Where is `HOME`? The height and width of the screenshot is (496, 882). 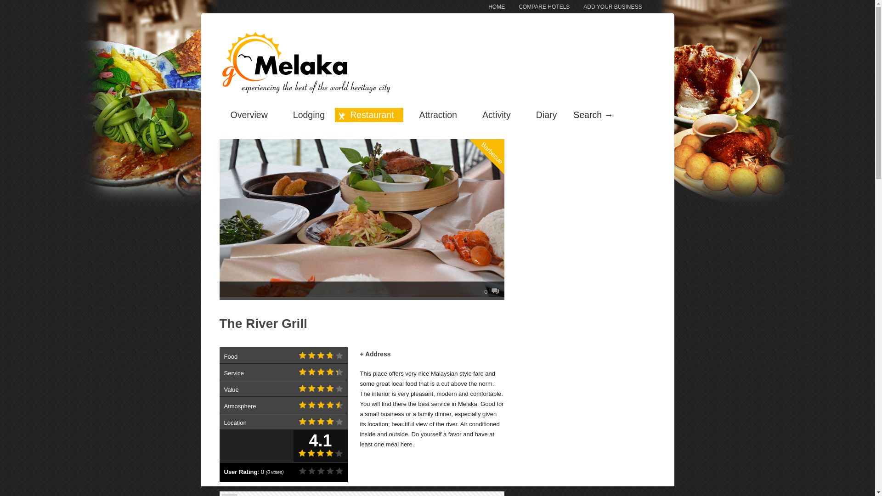 HOME is located at coordinates (489, 6).